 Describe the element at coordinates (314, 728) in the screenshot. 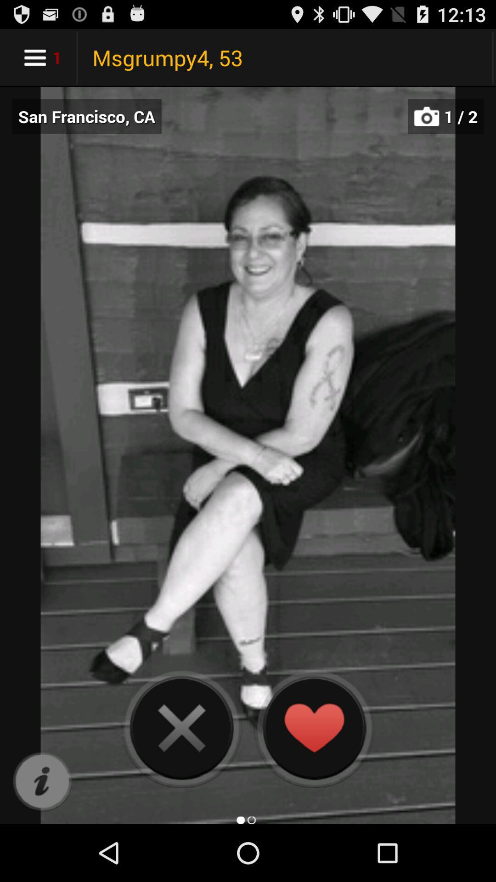

I see `heart the photo` at that location.